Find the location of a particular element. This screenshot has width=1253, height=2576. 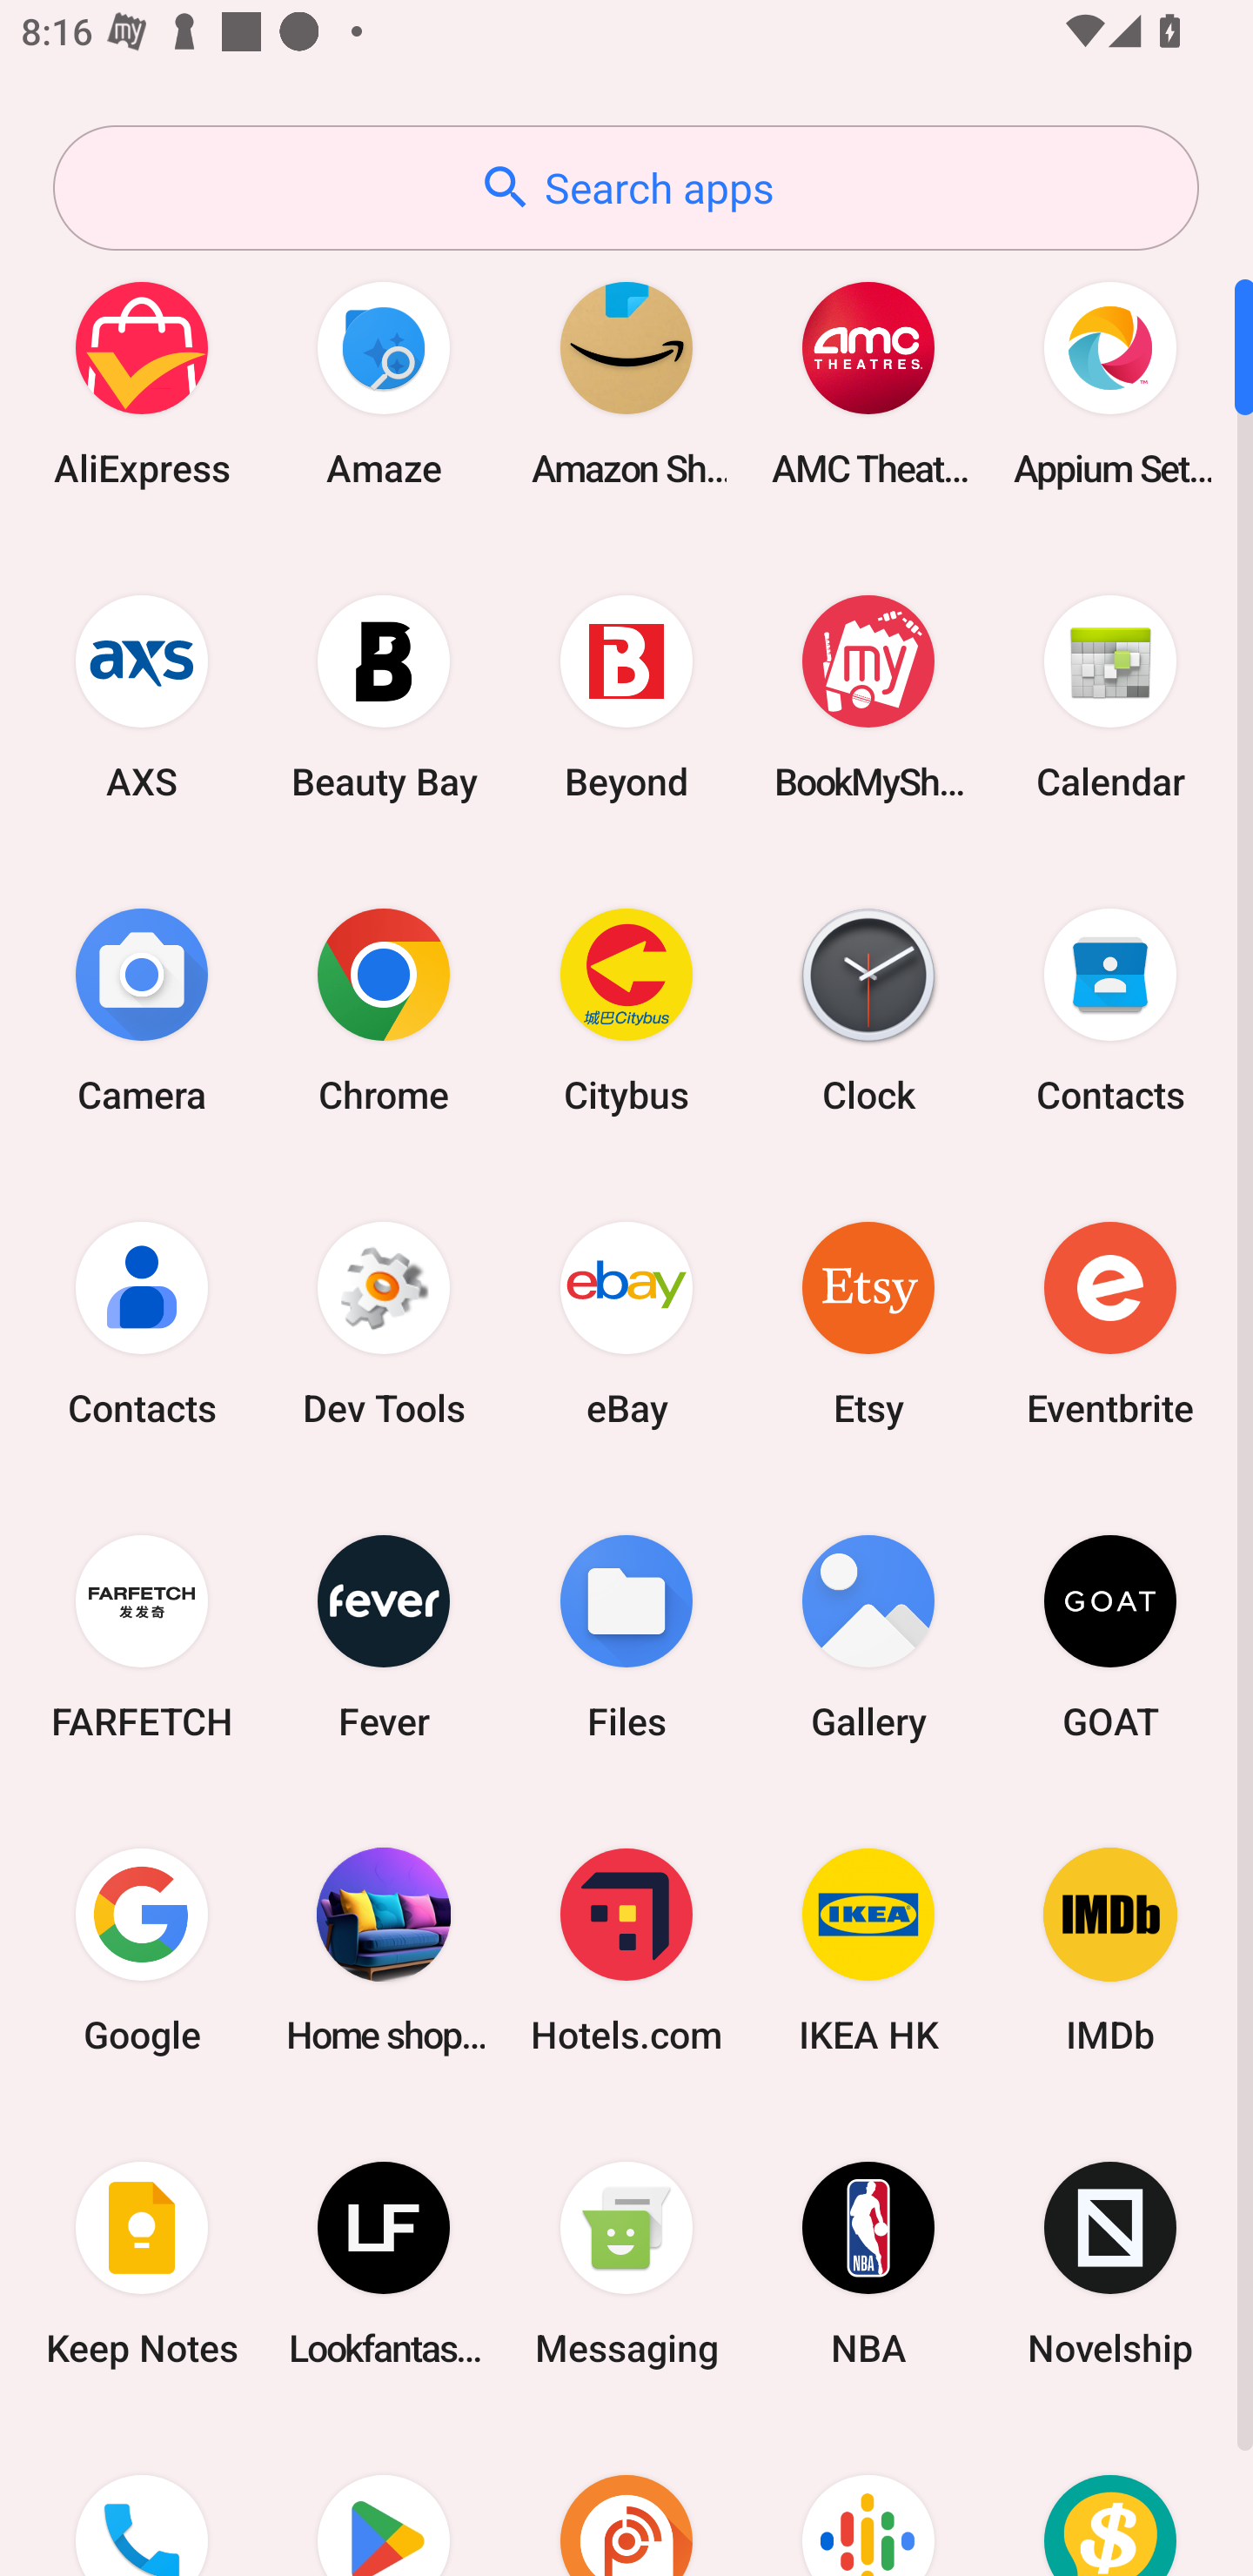

Etsy is located at coordinates (868, 1323).